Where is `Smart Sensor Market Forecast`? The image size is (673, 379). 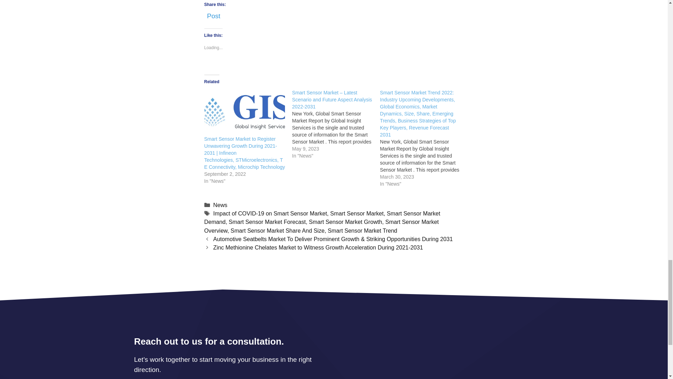 Smart Sensor Market Forecast is located at coordinates (267, 222).